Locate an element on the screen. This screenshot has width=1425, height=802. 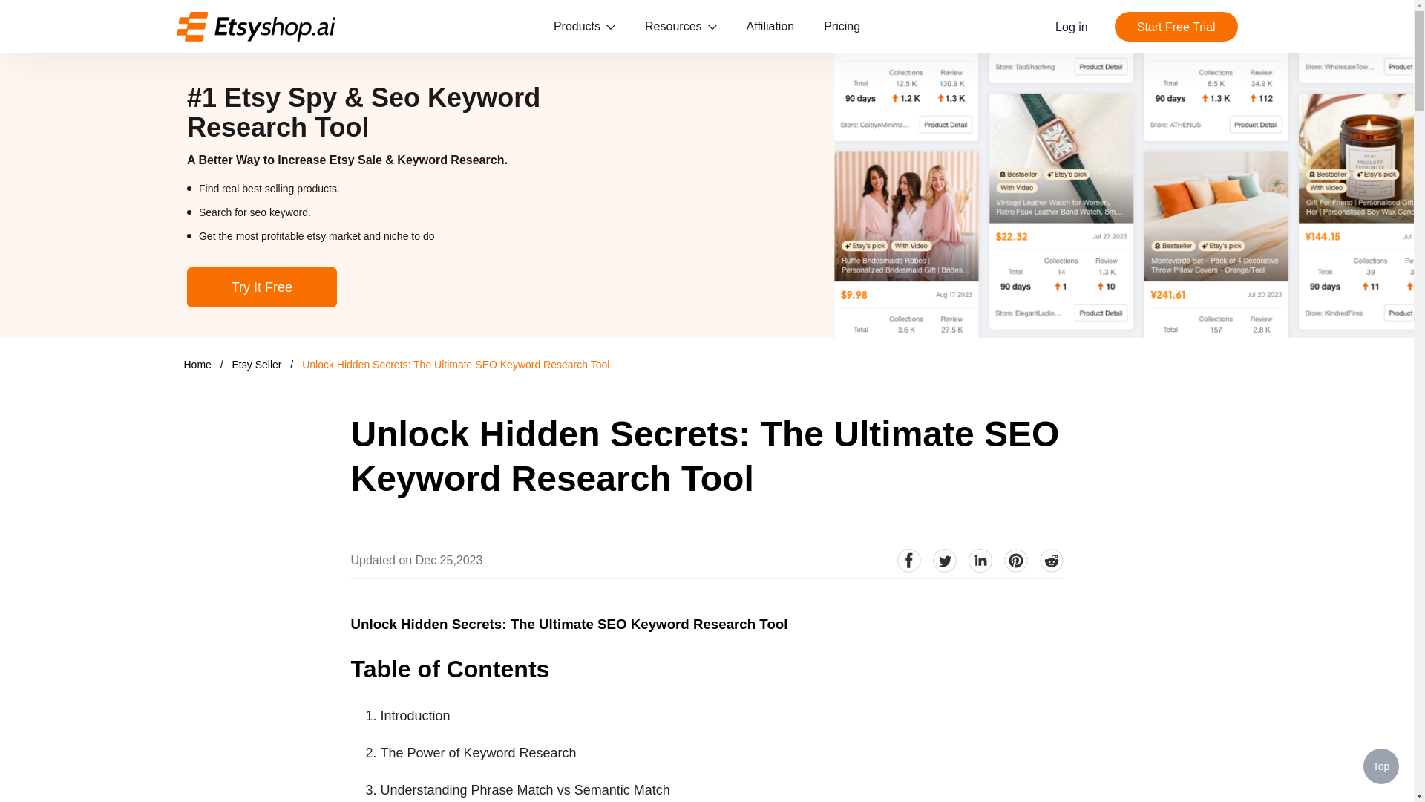
linkedin is located at coordinates (980, 560).